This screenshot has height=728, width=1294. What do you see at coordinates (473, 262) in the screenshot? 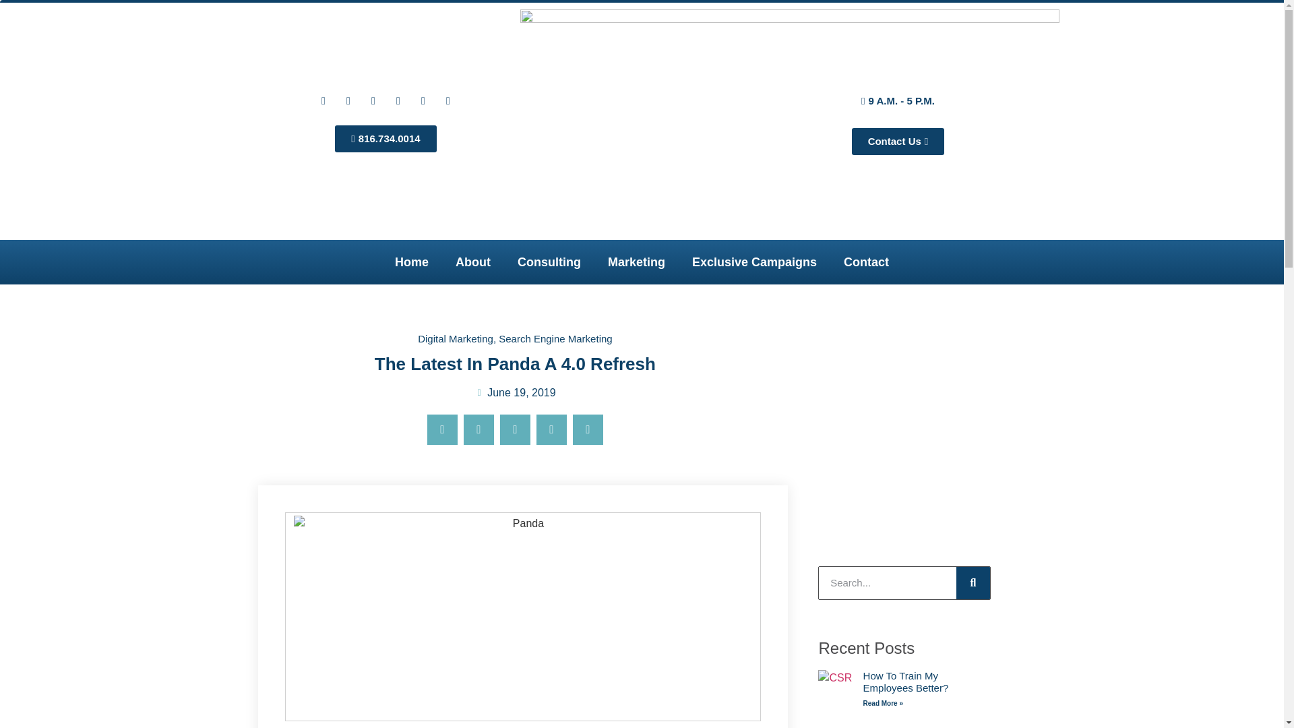
I see `About` at bounding box center [473, 262].